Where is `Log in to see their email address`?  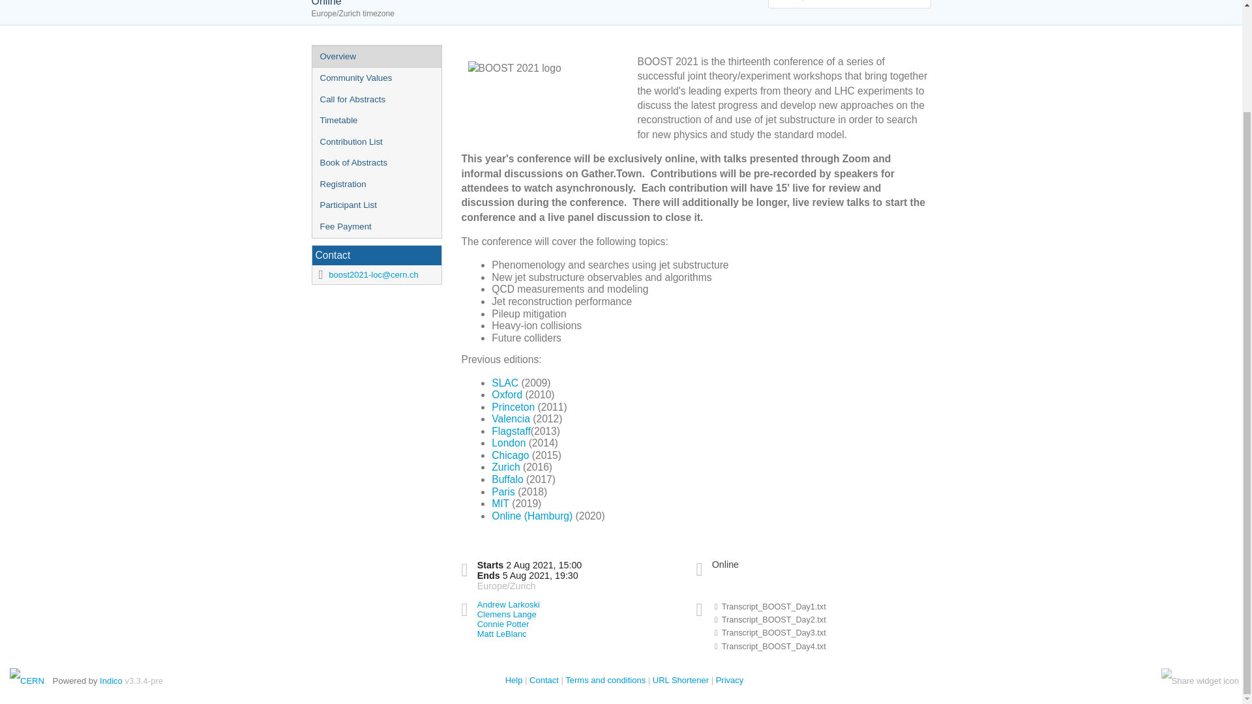 Log in to see their email address is located at coordinates (503, 624).